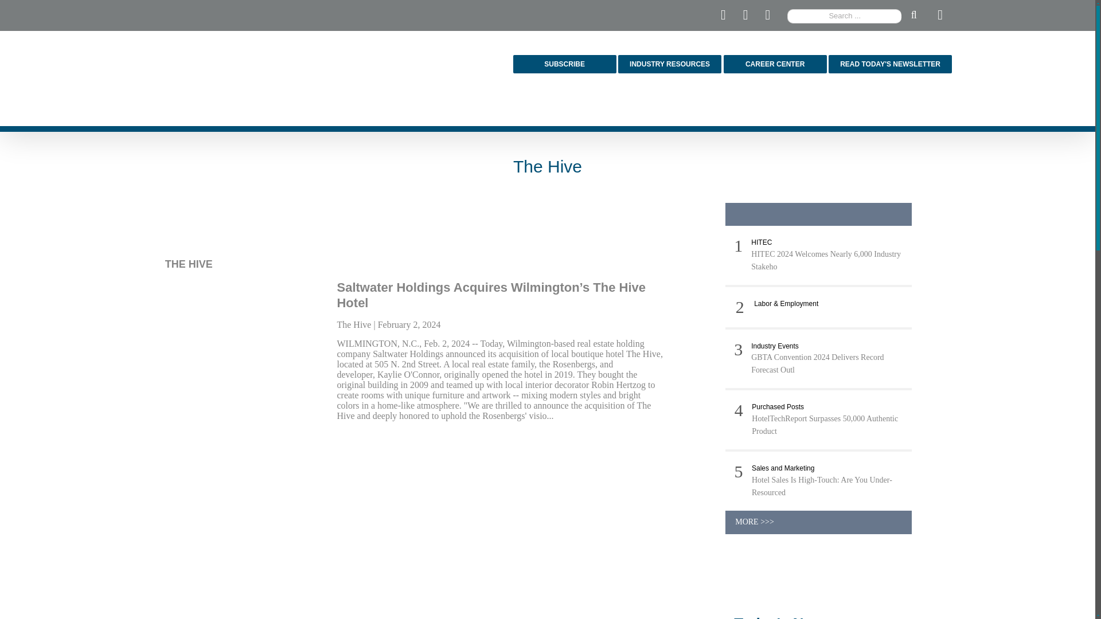 This screenshot has height=619, width=1101. I want to click on HITEC, so click(761, 242).